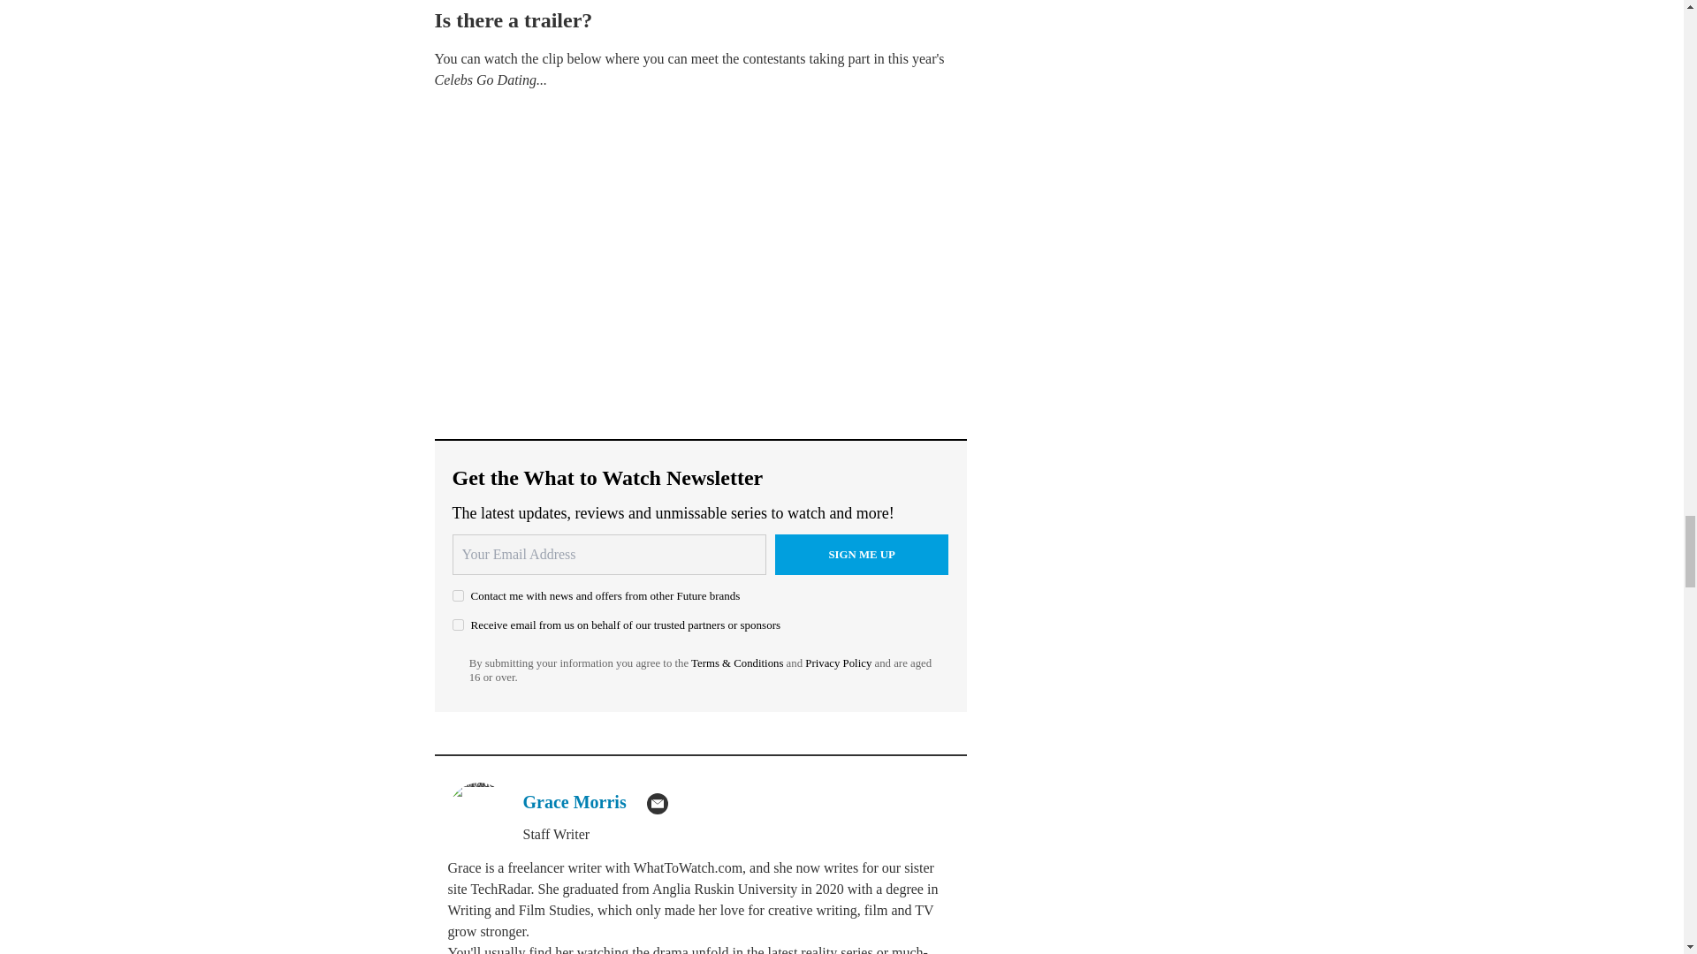  Describe the element at coordinates (458, 595) in the screenshot. I see `on` at that location.